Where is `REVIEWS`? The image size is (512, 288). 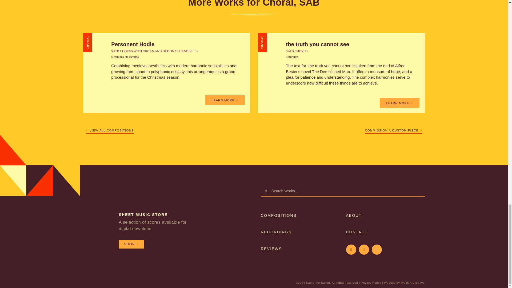 REVIEWS is located at coordinates (271, 249).